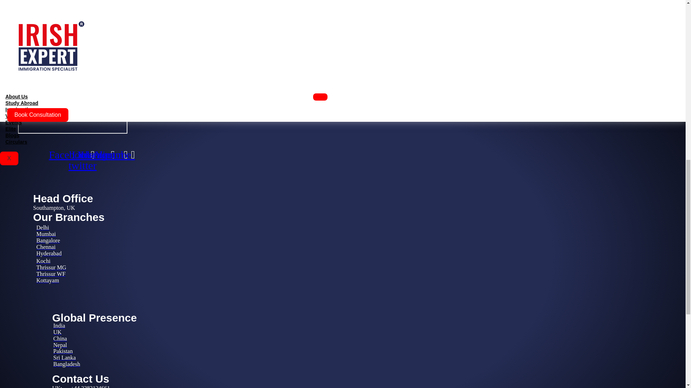 The width and height of the screenshot is (691, 388). I want to click on Facebook, so click(71, 154).